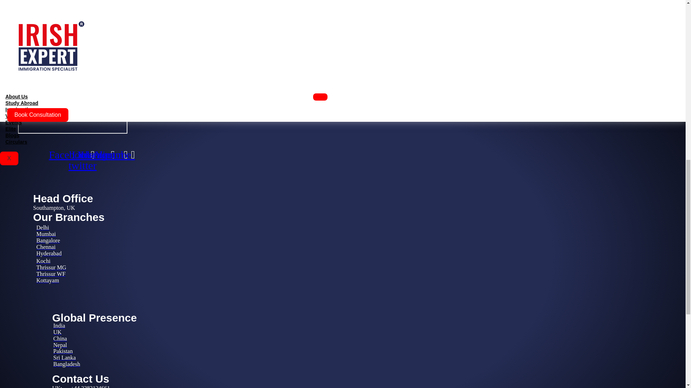 The width and height of the screenshot is (691, 388). I want to click on Facebook, so click(71, 154).